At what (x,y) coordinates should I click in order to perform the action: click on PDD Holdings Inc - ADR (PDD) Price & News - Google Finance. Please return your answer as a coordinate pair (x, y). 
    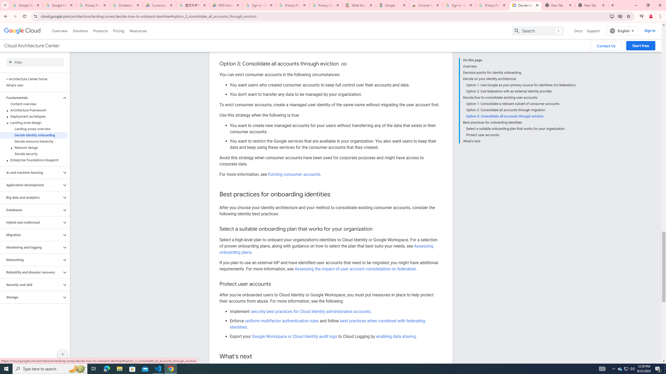
    Looking at the image, I should click on (226, 5).